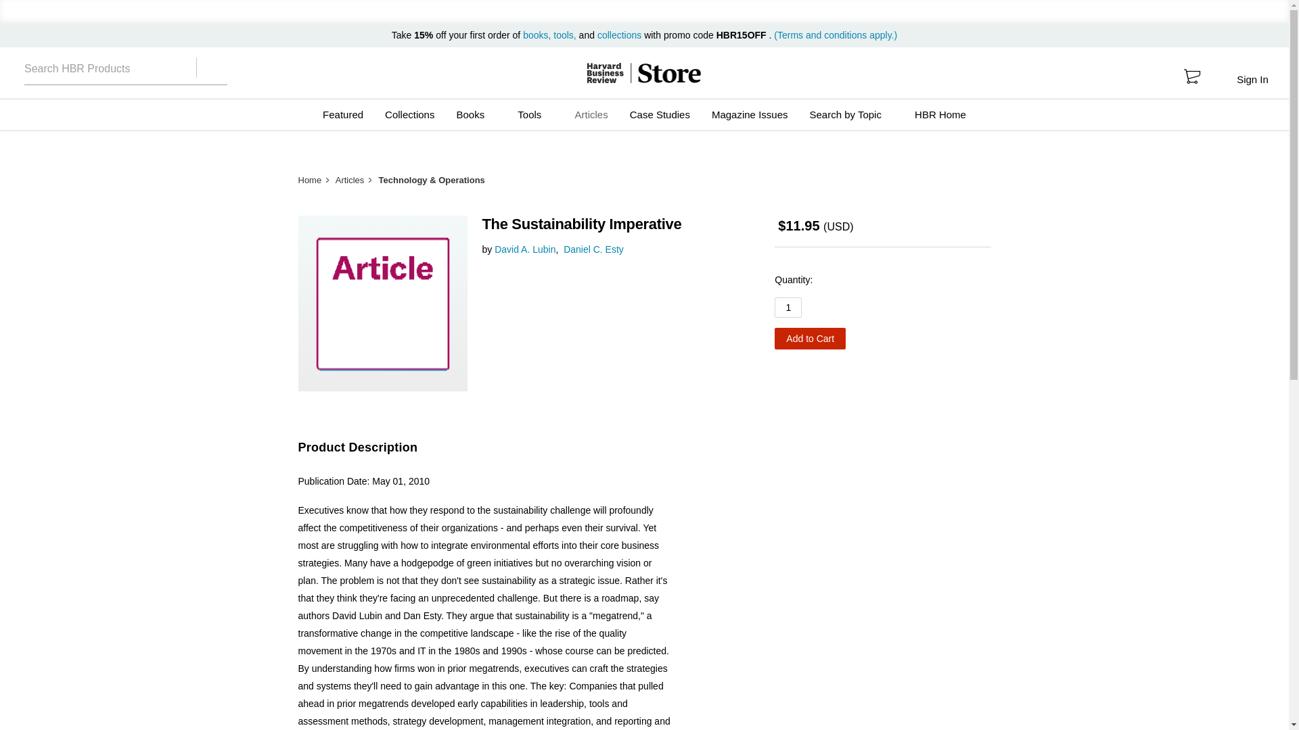 The height and width of the screenshot is (730, 1299). What do you see at coordinates (476, 115) in the screenshot?
I see `Books` at bounding box center [476, 115].